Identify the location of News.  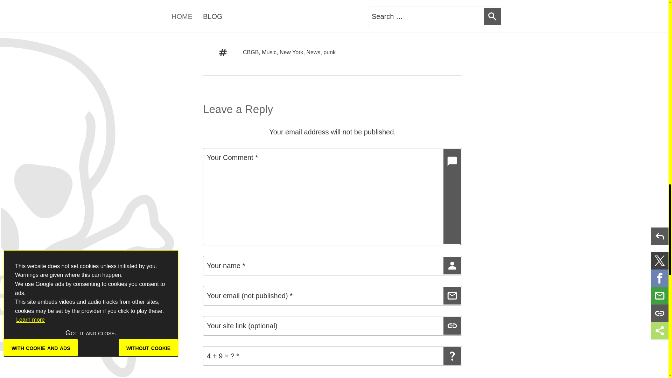
(313, 52).